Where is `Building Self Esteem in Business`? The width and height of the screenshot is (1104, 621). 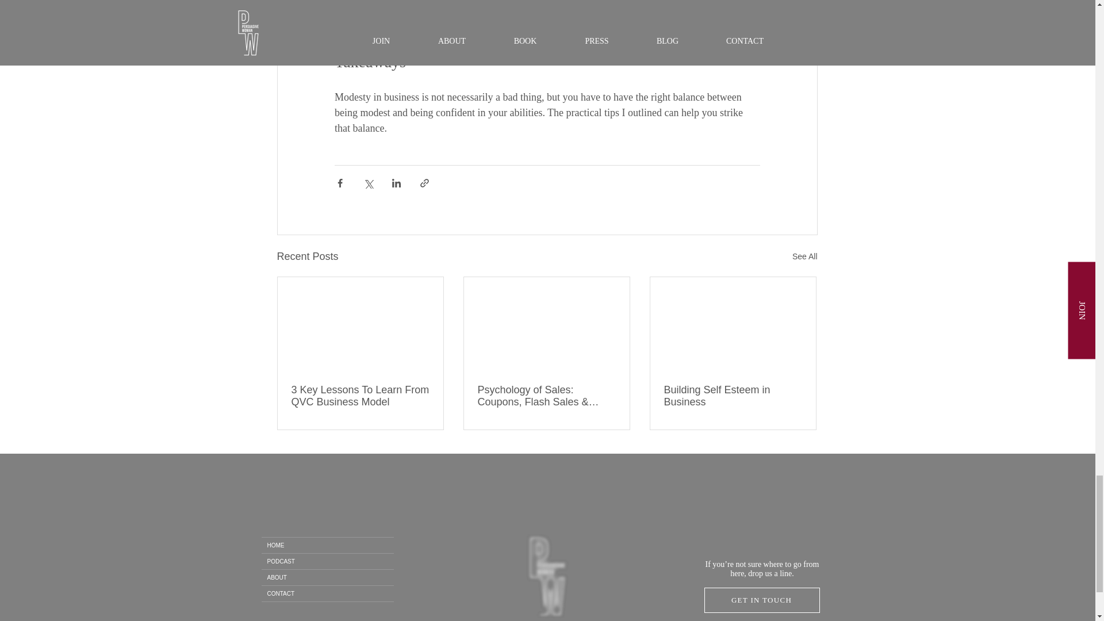
Building Self Esteem in Business is located at coordinates (732, 396).